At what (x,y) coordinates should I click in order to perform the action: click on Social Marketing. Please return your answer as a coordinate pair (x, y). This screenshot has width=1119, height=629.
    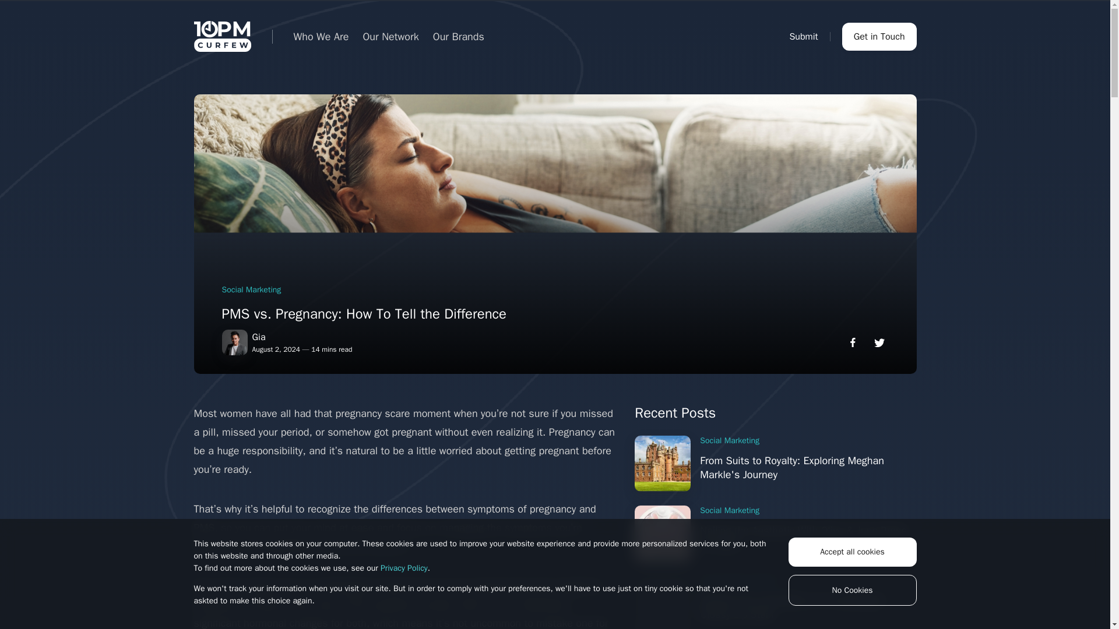
    Looking at the image, I should click on (730, 440).